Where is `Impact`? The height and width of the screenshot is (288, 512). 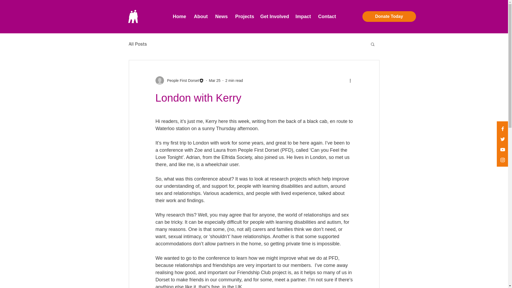
Impact is located at coordinates (303, 17).